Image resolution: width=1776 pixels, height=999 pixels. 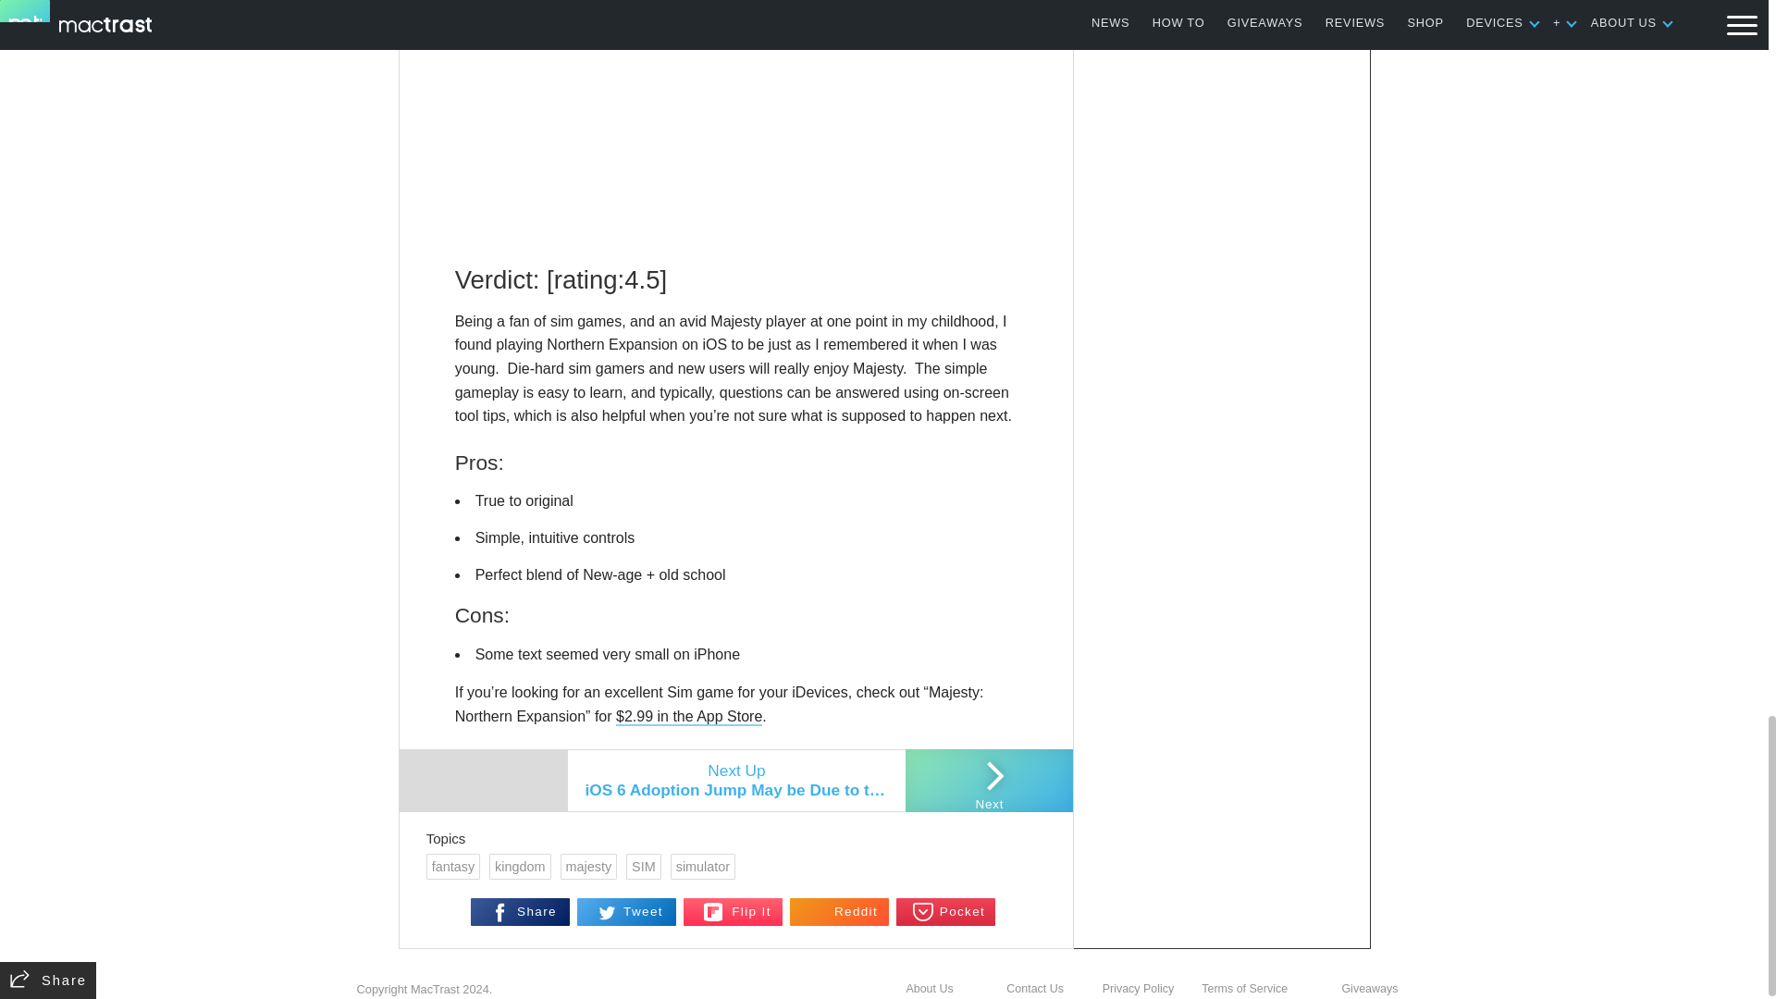 I want to click on Majesty Northern Expansion, so click(x=688, y=717).